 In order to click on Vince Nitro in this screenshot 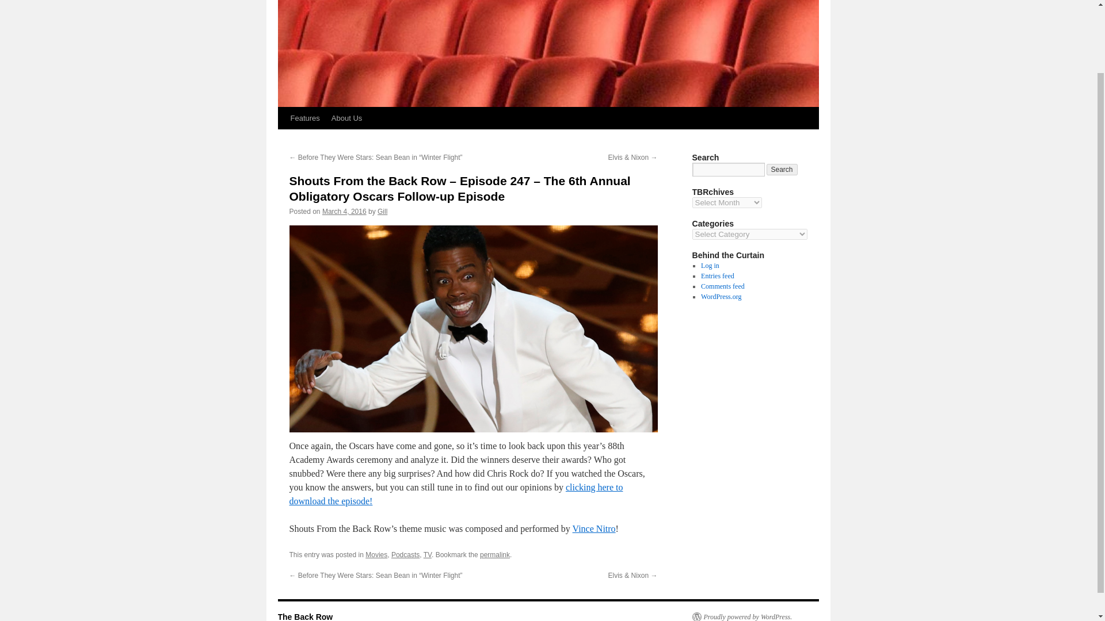, I will do `click(594, 528)`.